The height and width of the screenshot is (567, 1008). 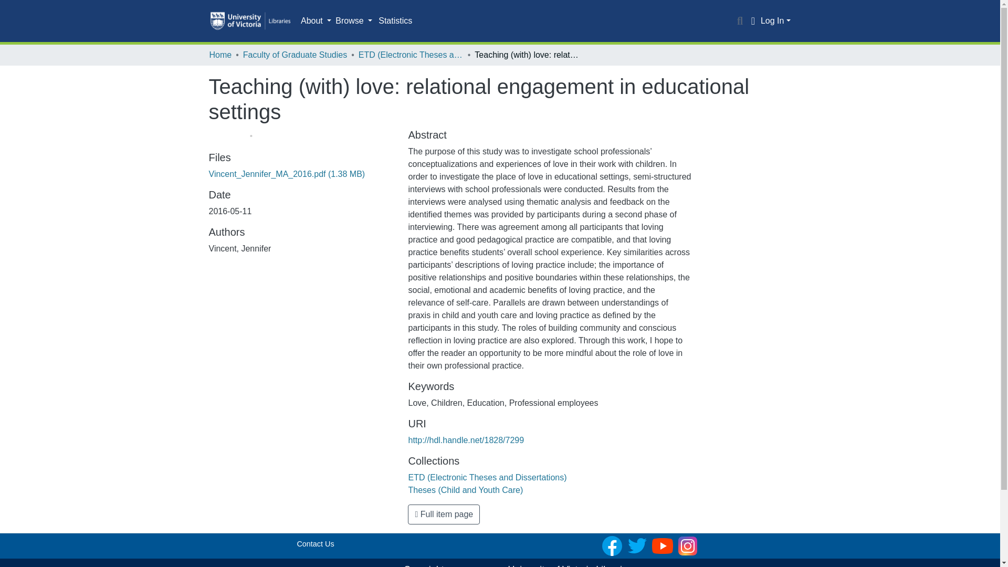 What do you see at coordinates (354, 21) in the screenshot?
I see `Browse` at bounding box center [354, 21].